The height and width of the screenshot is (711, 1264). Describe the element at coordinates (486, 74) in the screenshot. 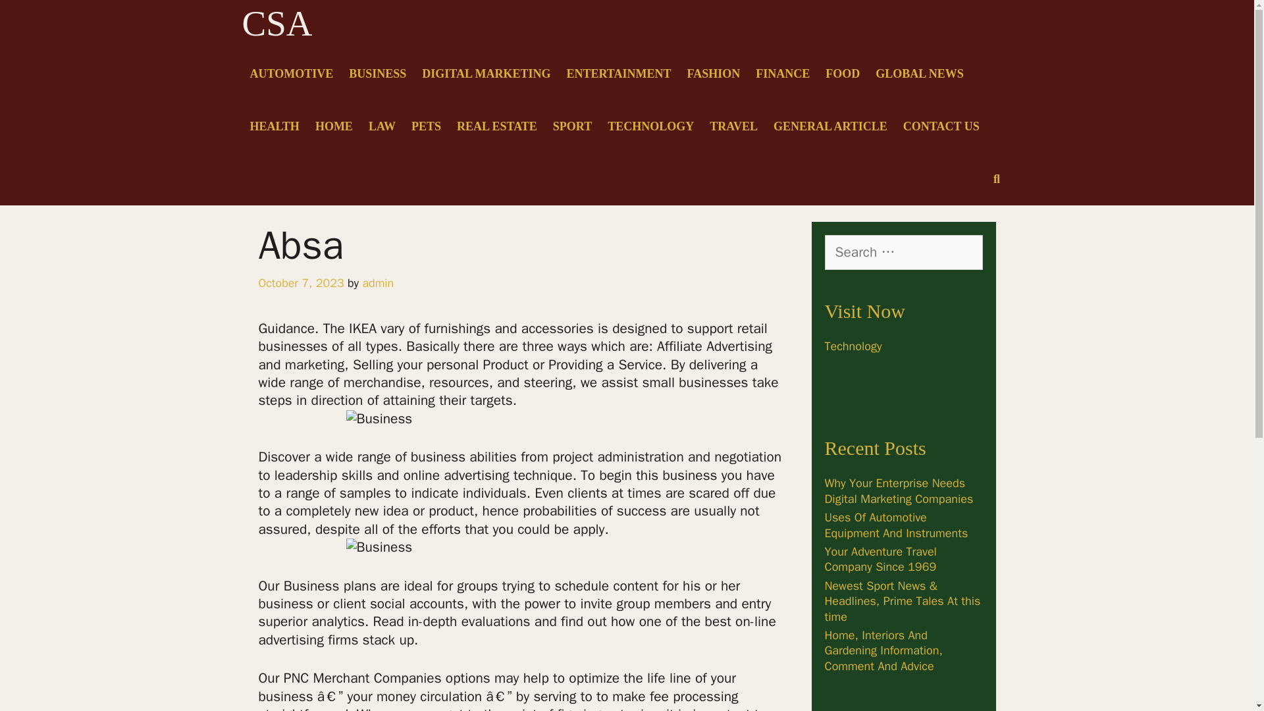

I see `DIGITAL MARKETING` at that location.